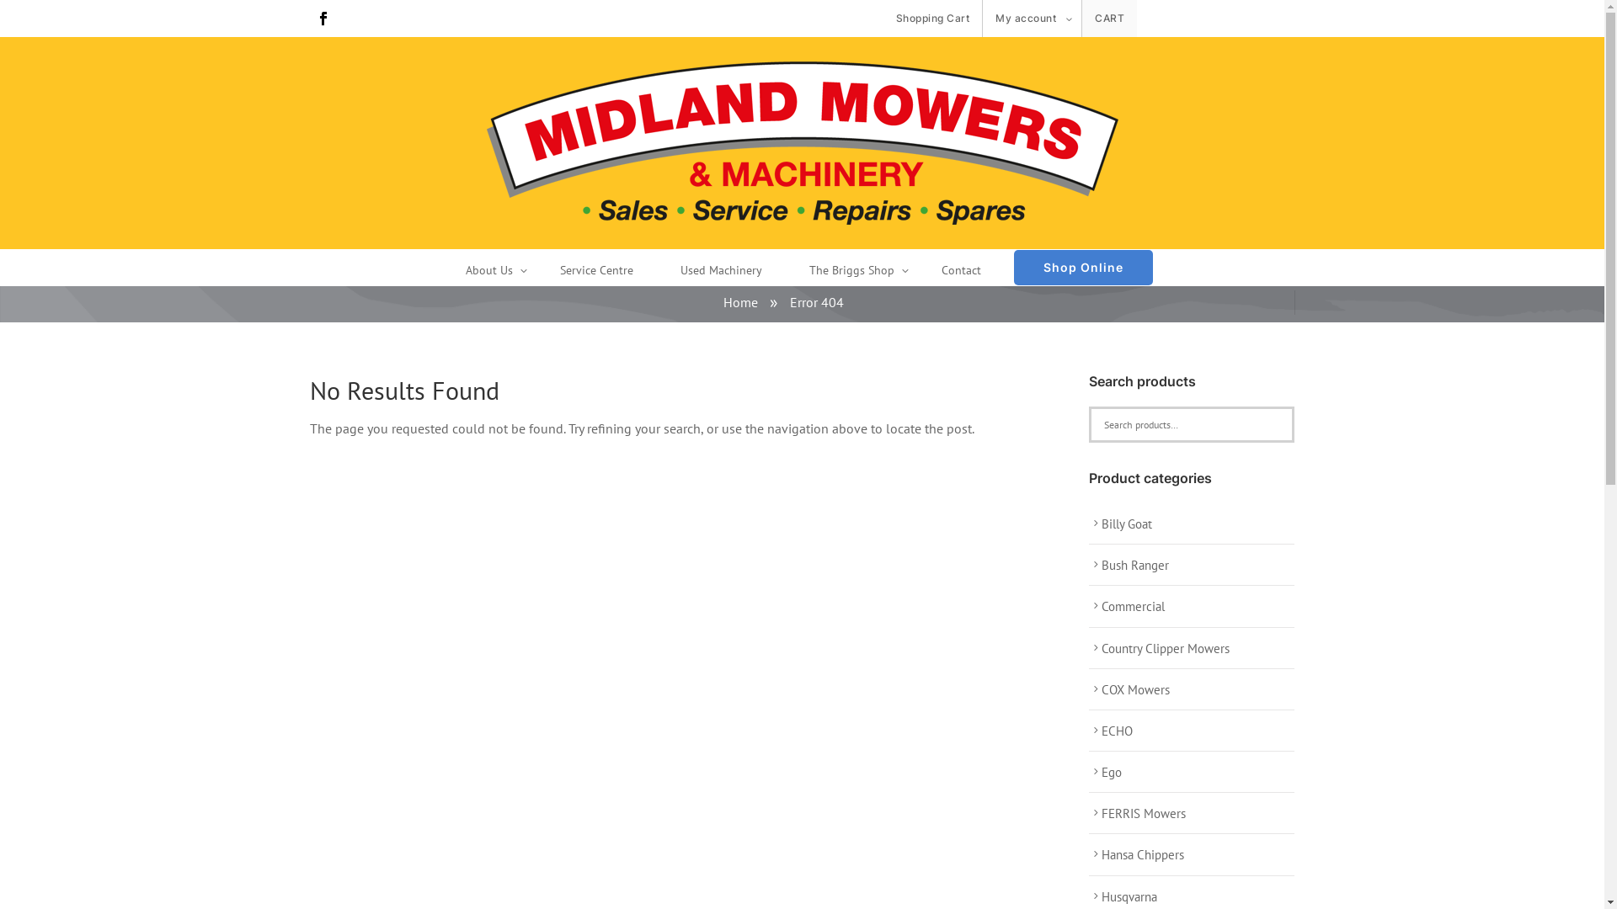 The width and height of the screenshot is (1617, 909). What do you see at coordinates (1111, 731) in the screenshot?
I see `ECHO` at bounding box center [1111, 731].